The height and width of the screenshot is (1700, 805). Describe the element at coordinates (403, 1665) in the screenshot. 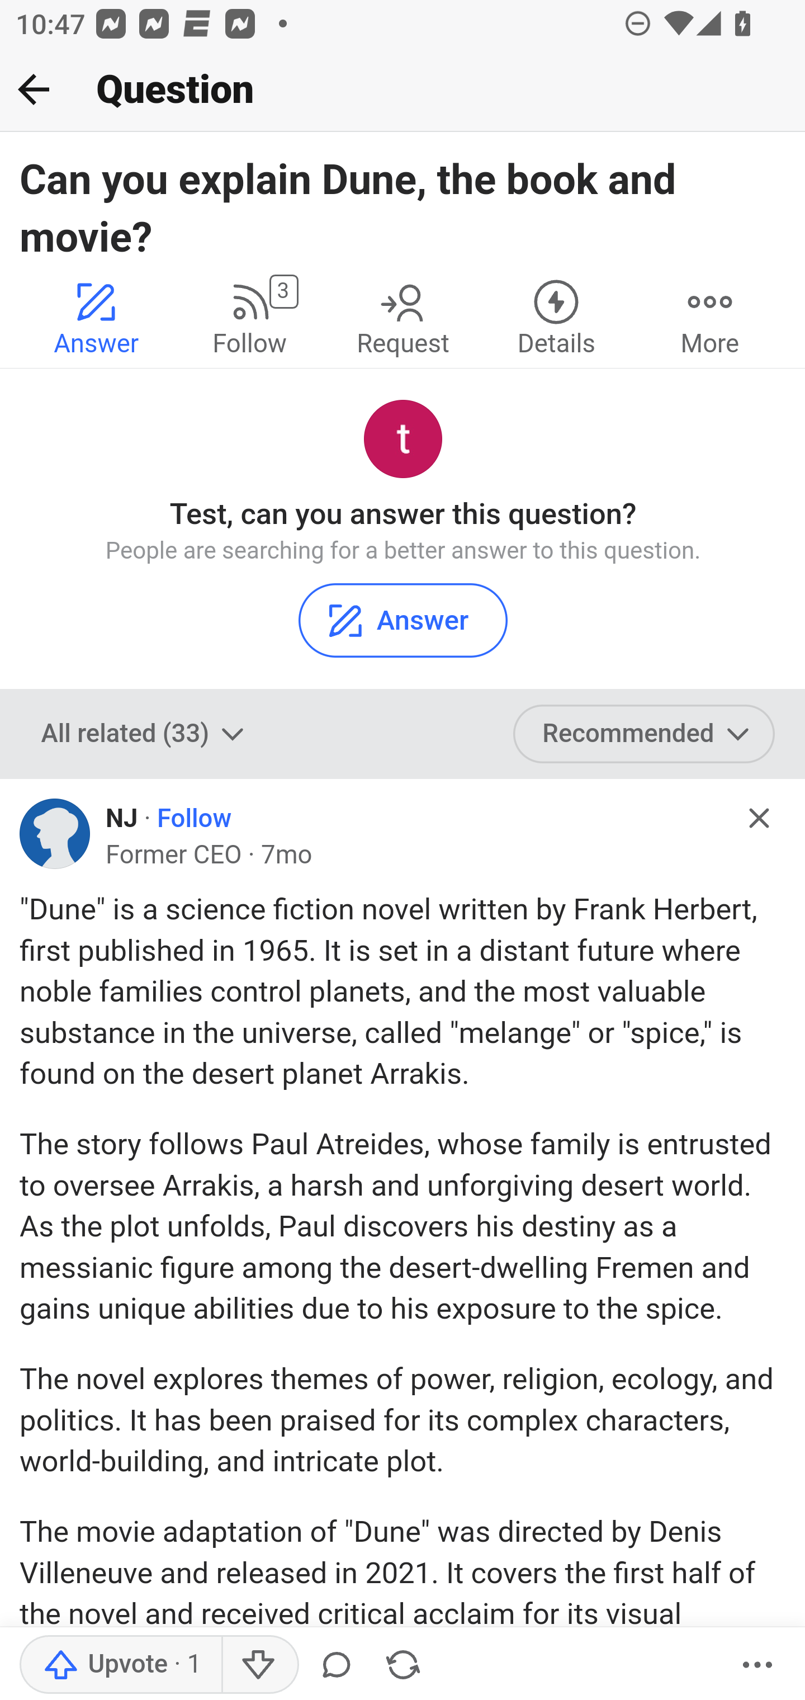

I see `Share` at that location.